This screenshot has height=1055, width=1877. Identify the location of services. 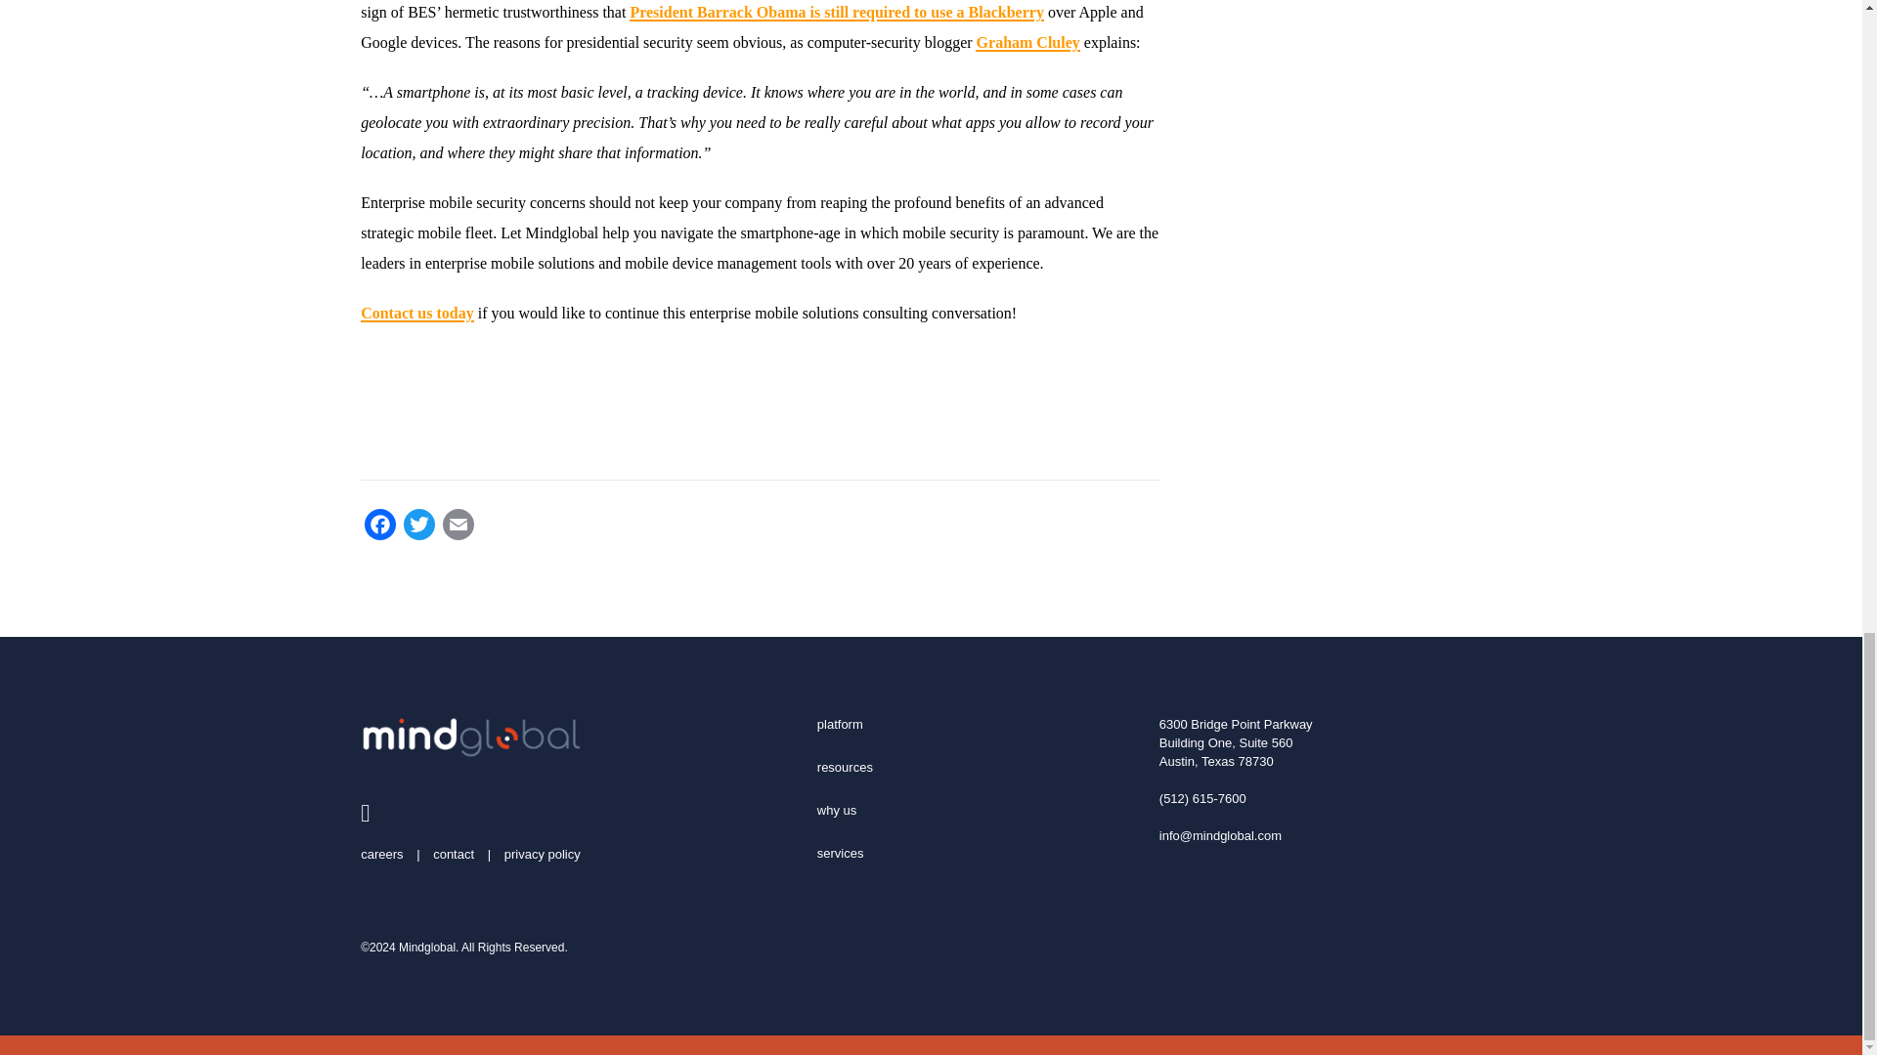
(840, 854).